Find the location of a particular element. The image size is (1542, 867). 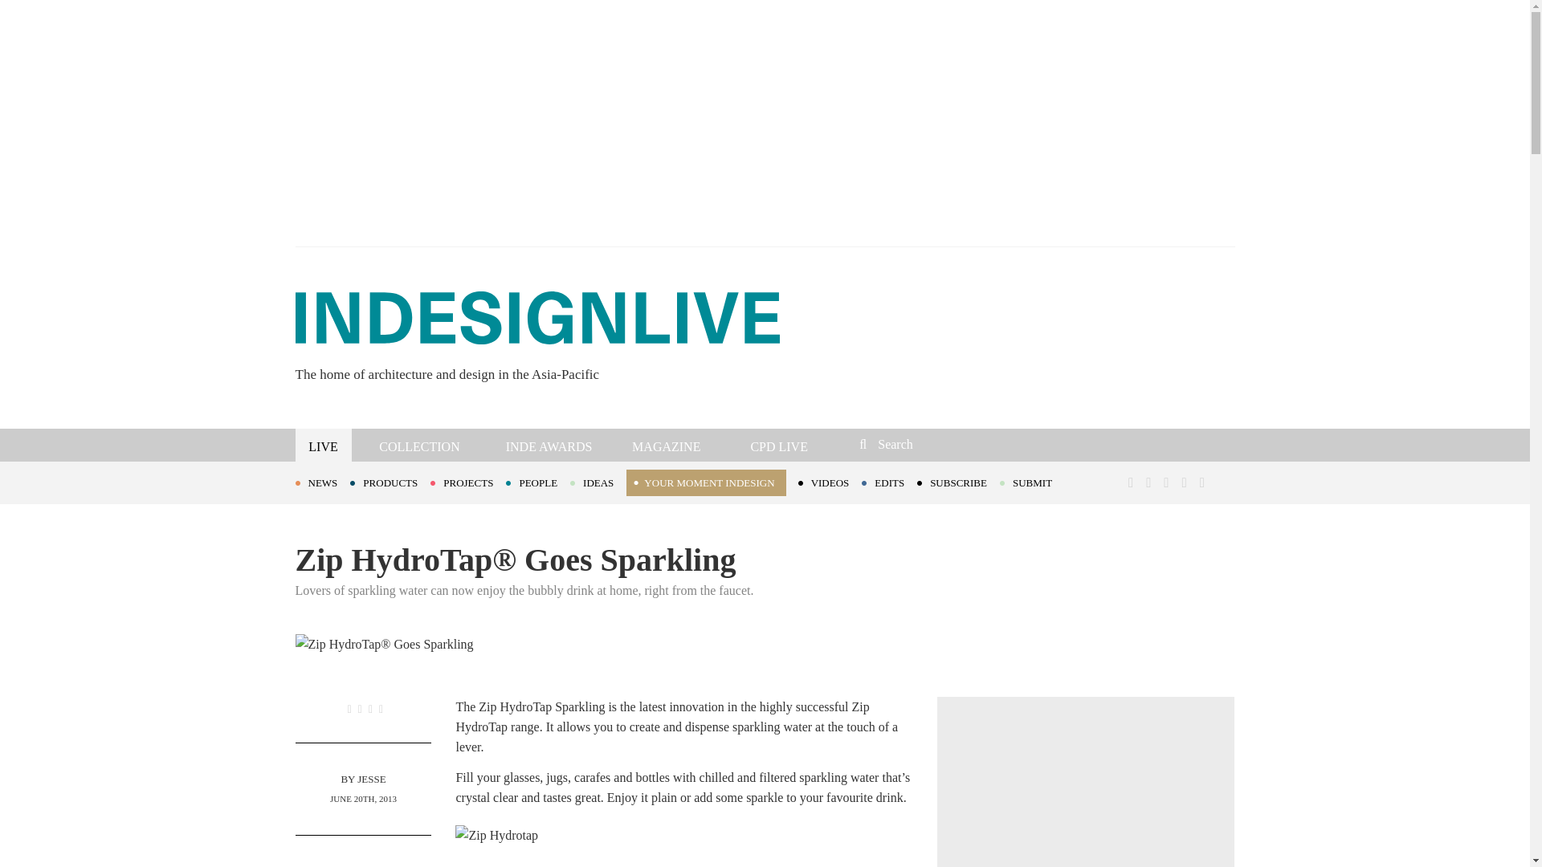

SUBMIT is located at coordinates (1032, 482).